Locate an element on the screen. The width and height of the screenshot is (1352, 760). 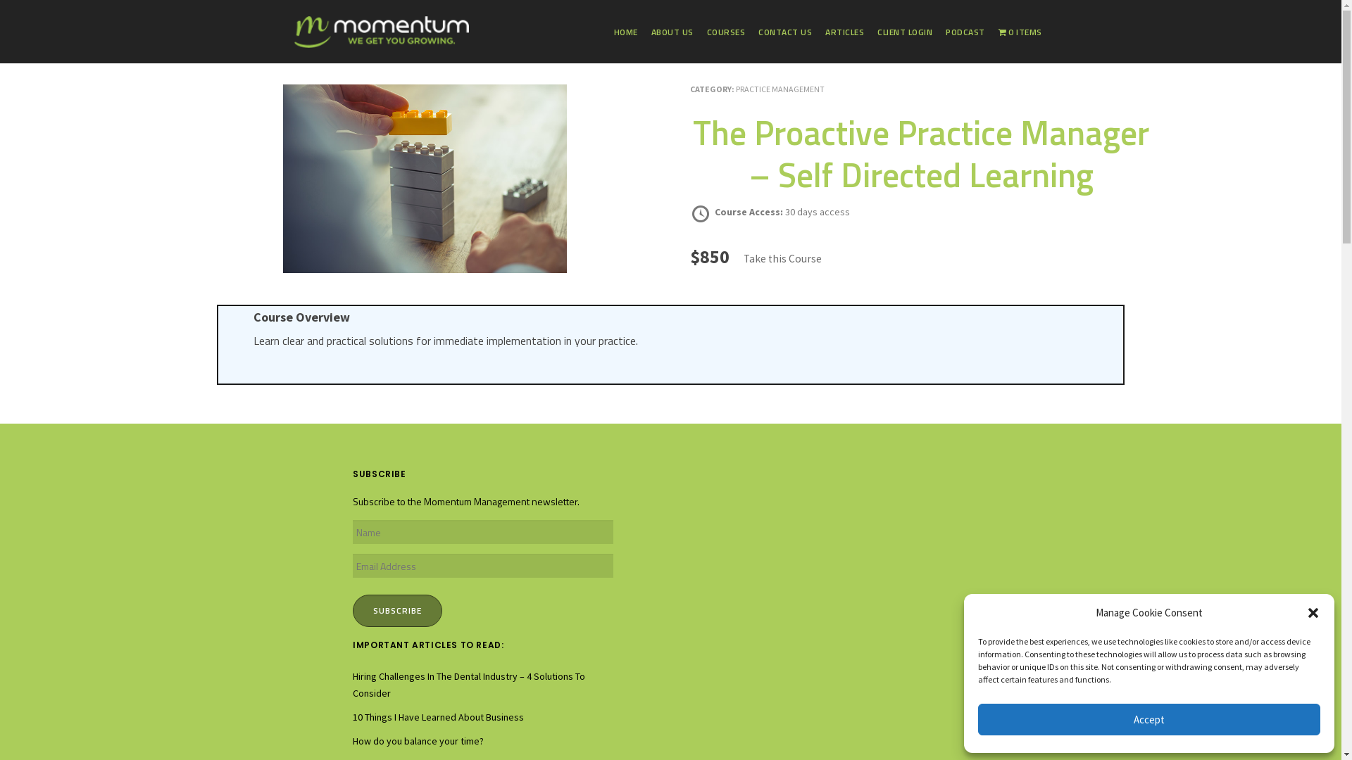
#1048 (no title) is located at coordinates (65, 547).